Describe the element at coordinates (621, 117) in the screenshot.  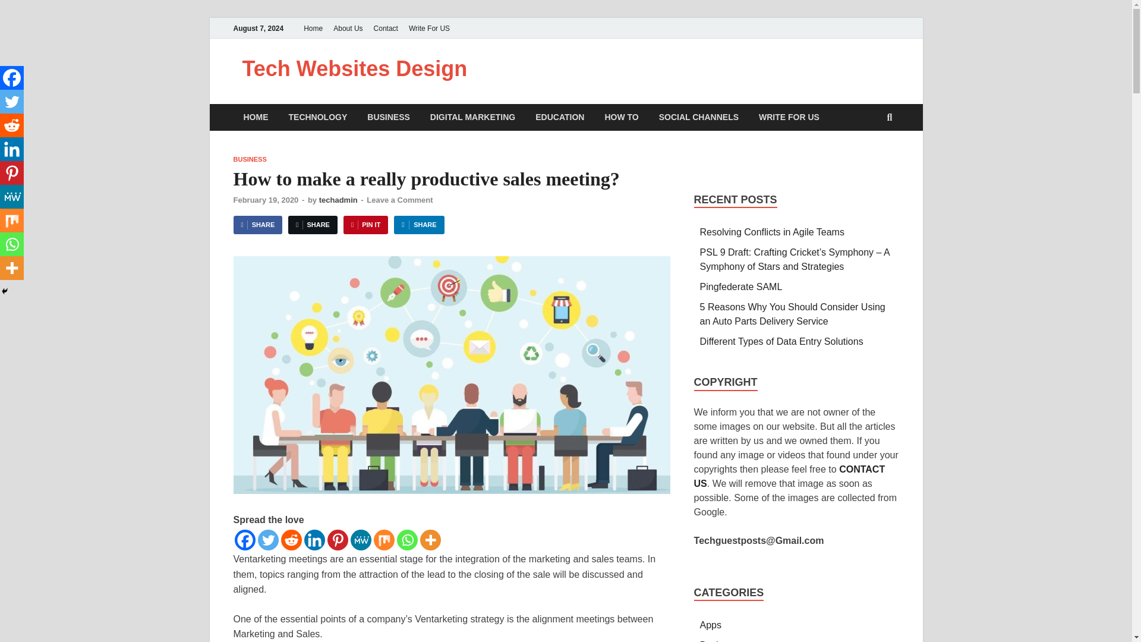
I see `HOW TO` at that location.